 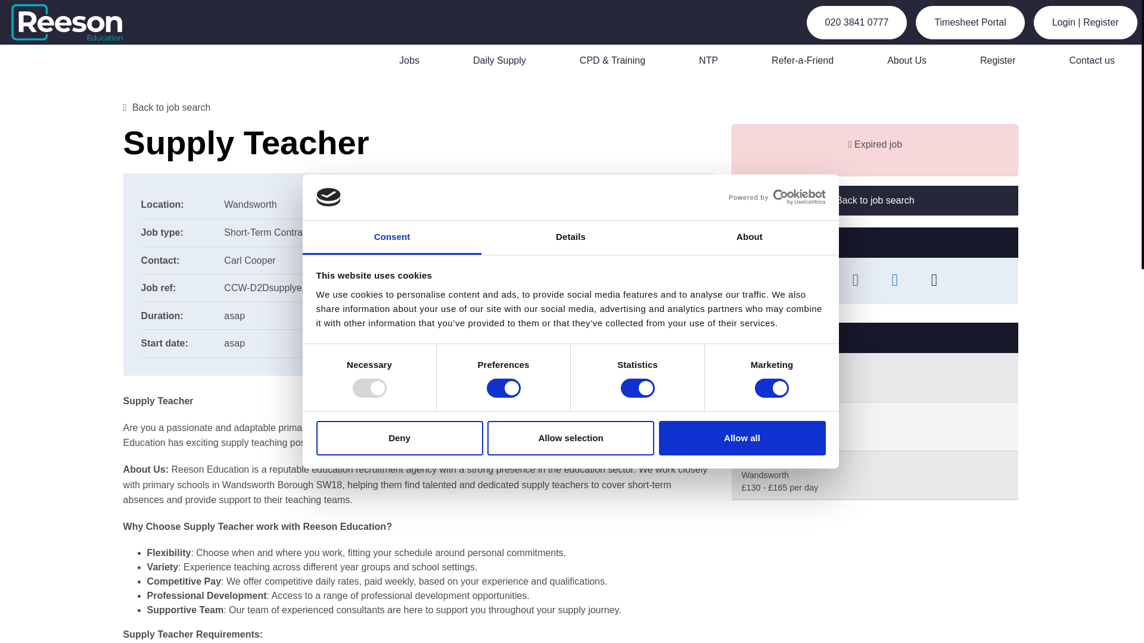 I want to click on Details, so click(x=571, y=238).